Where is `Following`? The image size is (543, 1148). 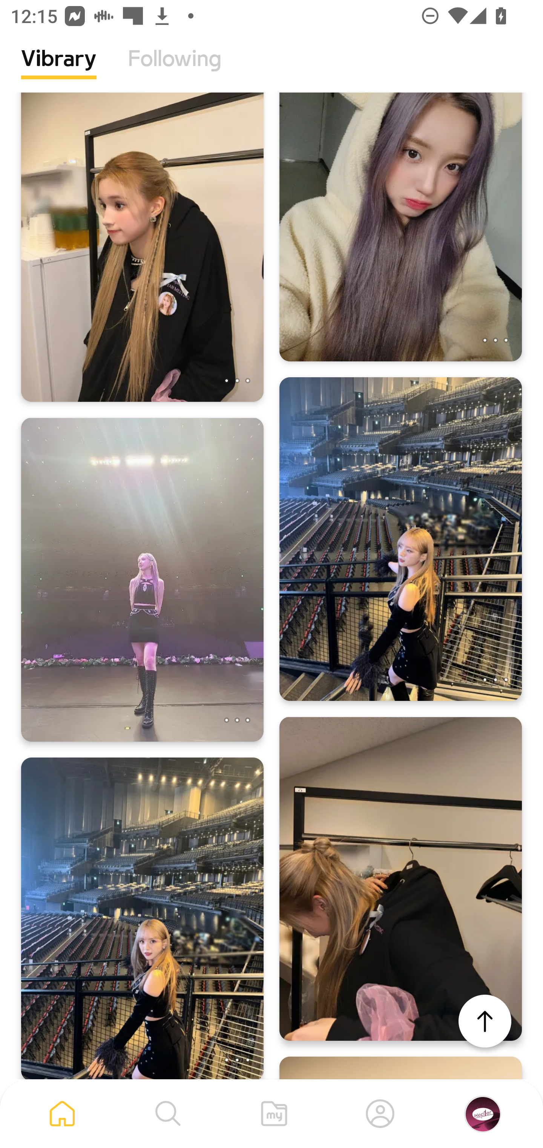
Following is located at coordinates (175, 70).